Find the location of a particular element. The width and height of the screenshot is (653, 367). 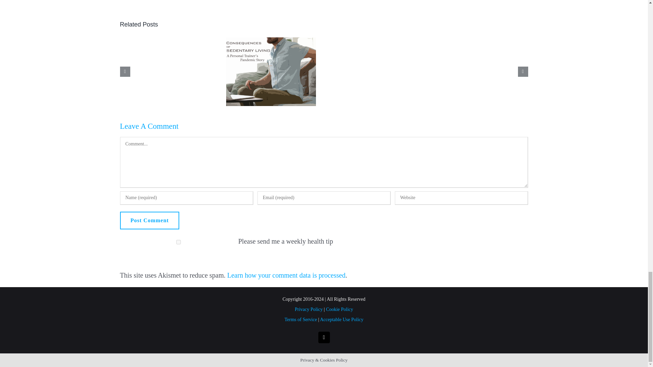

Privacy Policy is located at coordinates (309, 309).